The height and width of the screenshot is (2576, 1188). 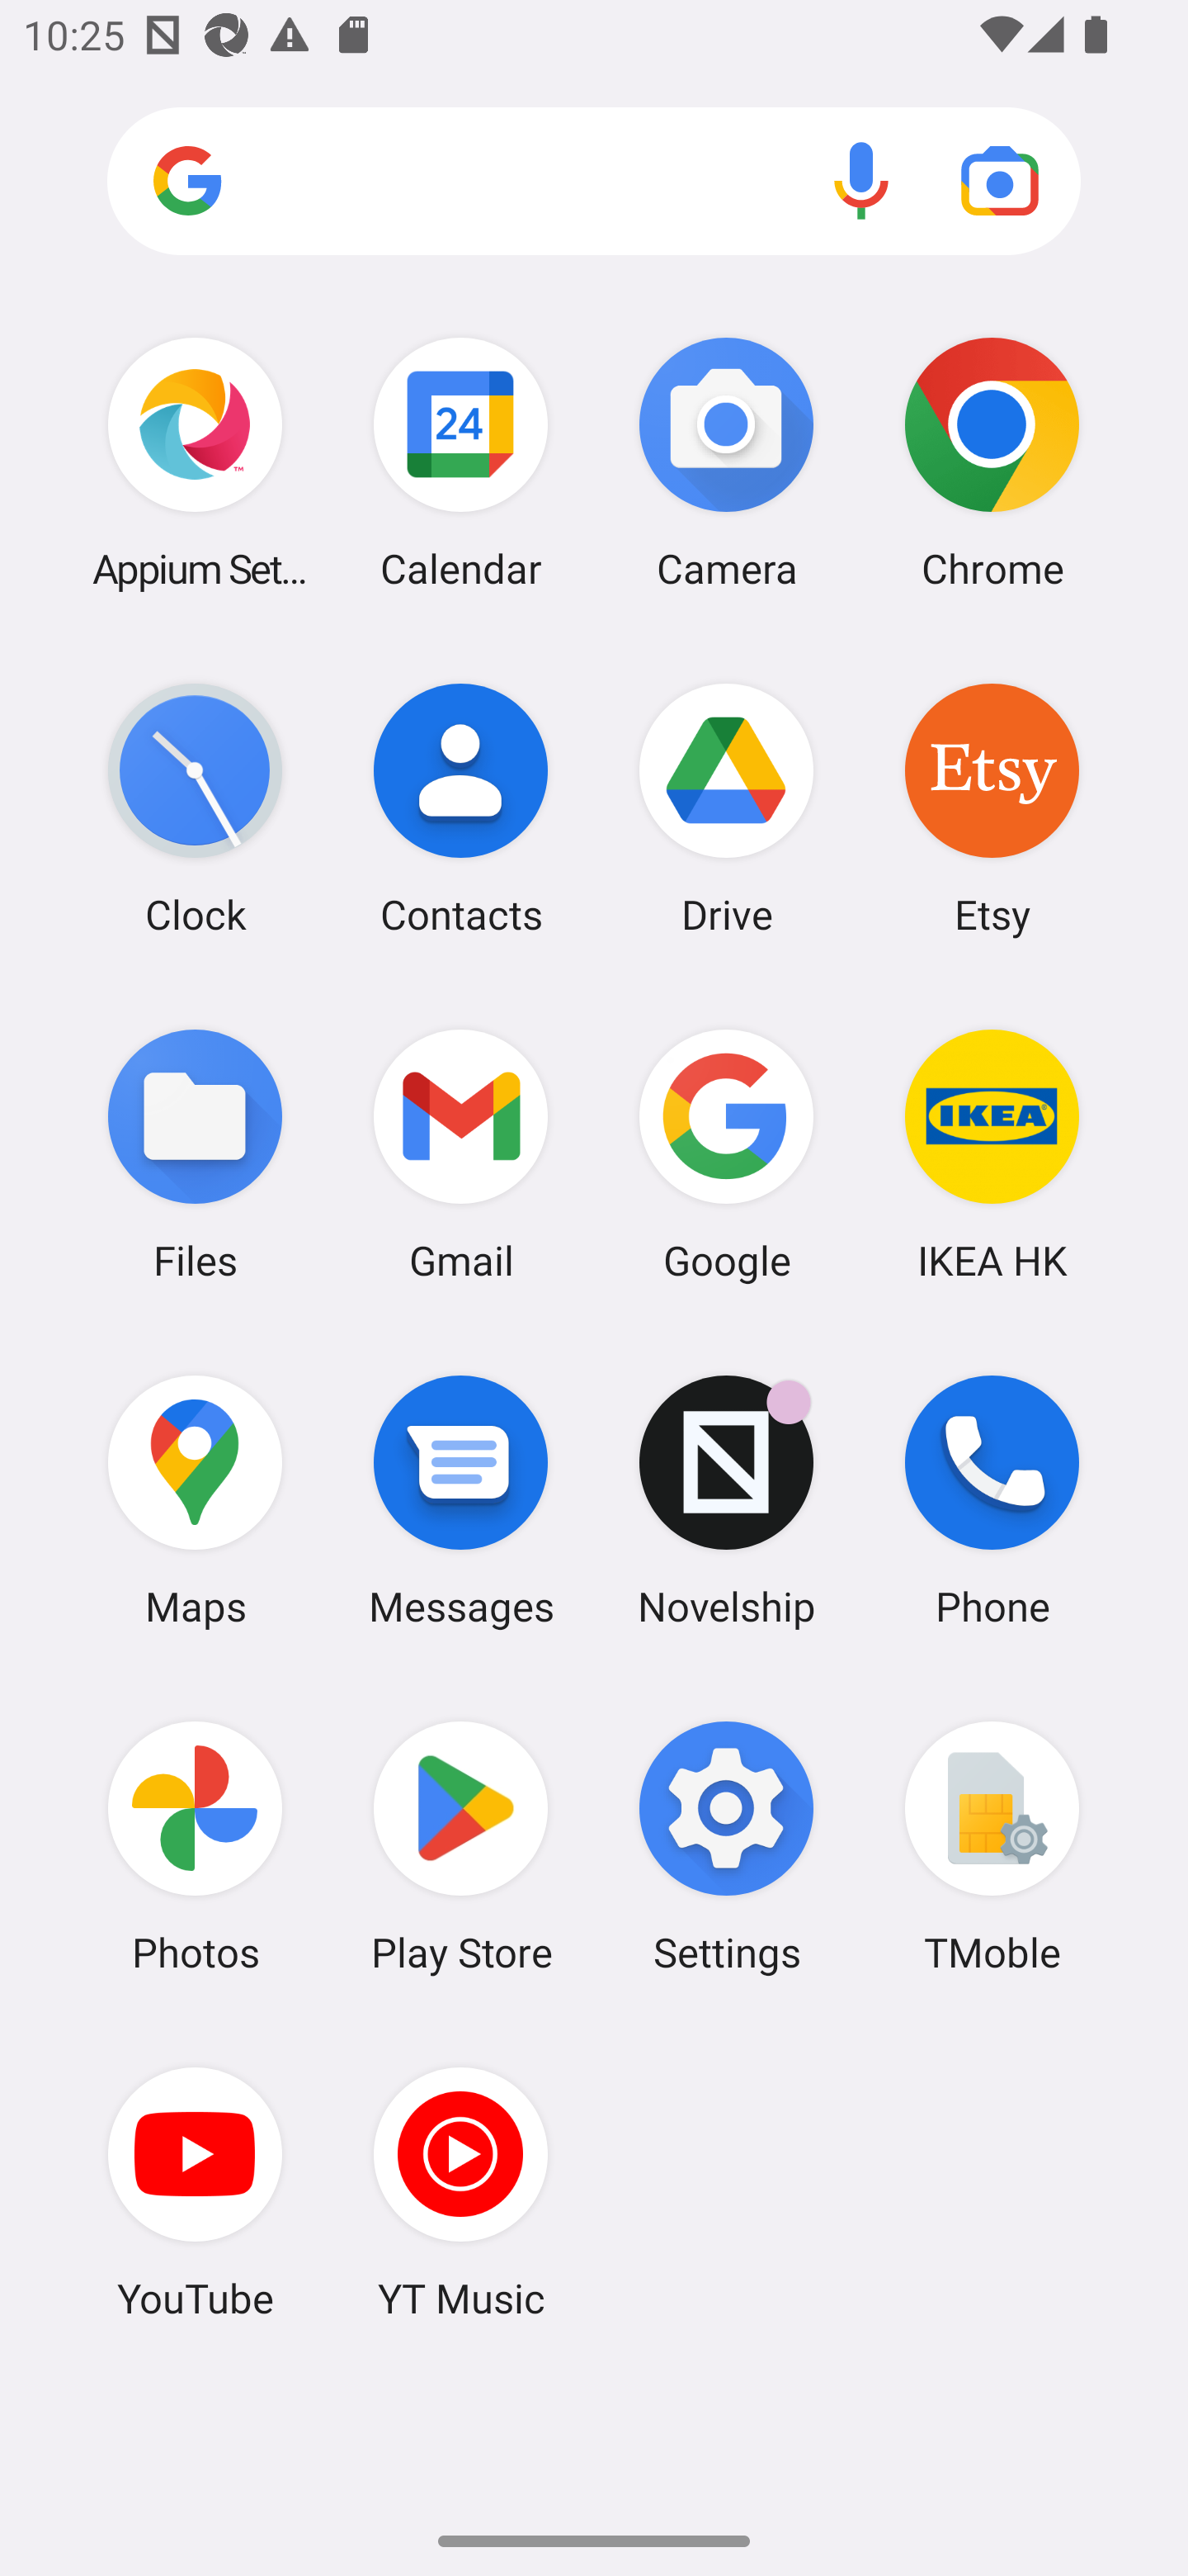 I want to click on Etsy, so click(x=992, y=808).